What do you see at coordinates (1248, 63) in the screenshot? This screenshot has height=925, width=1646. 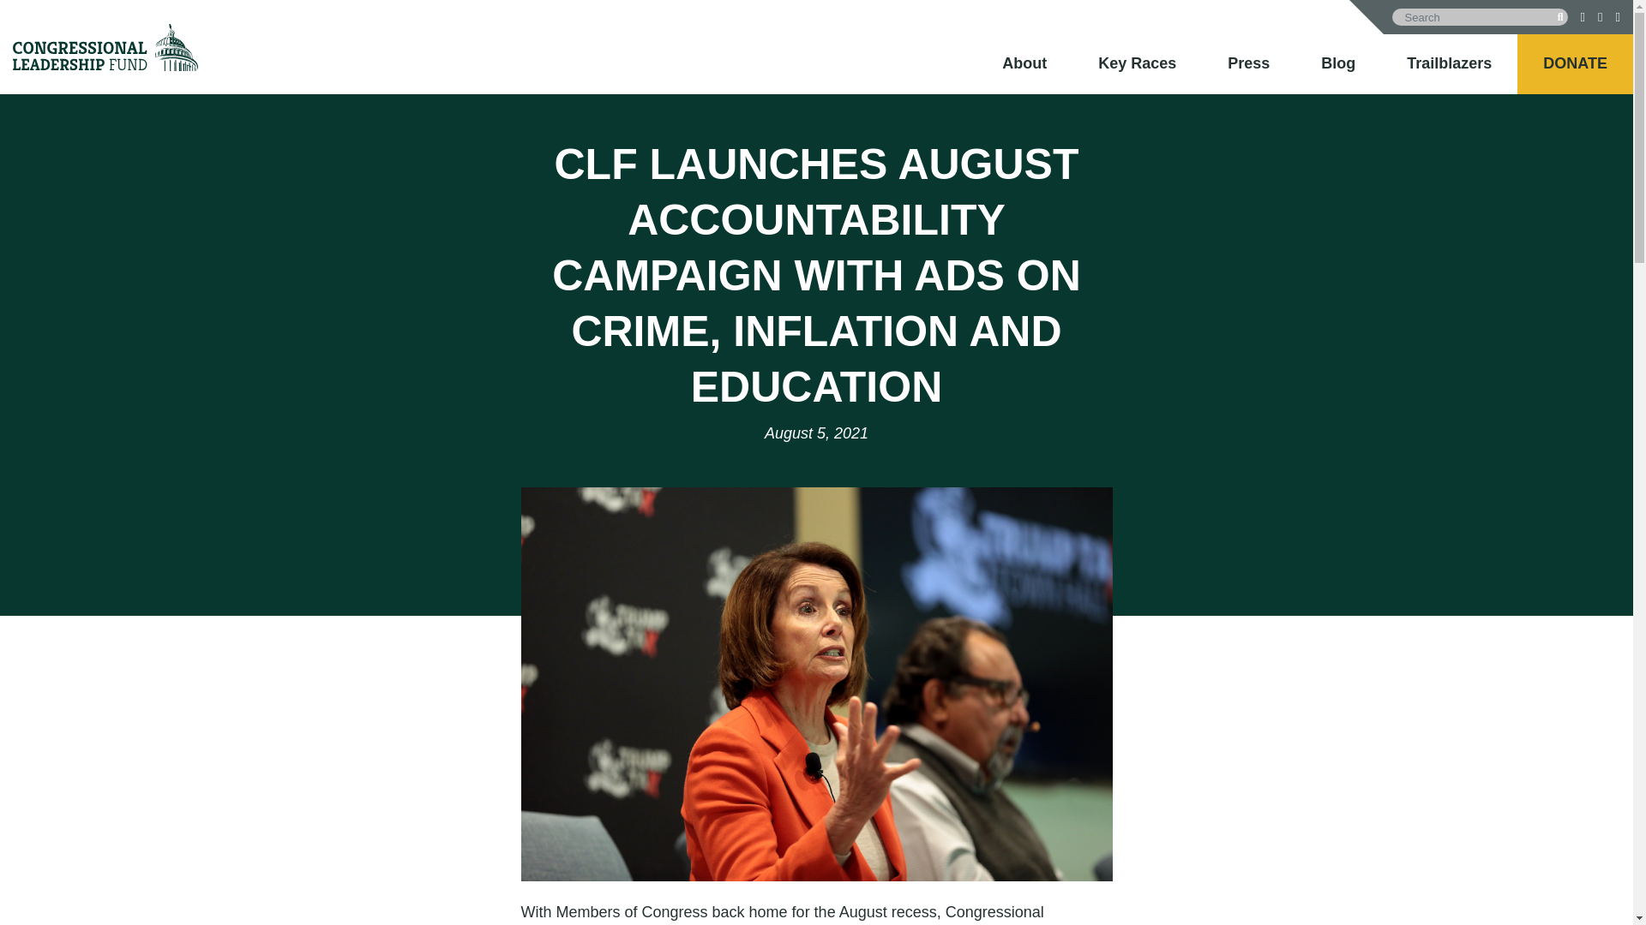 I see `Press` at bounding box center [1248, 63].